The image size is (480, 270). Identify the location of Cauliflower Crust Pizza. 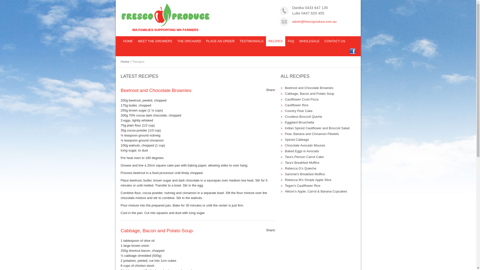
(302, 99).